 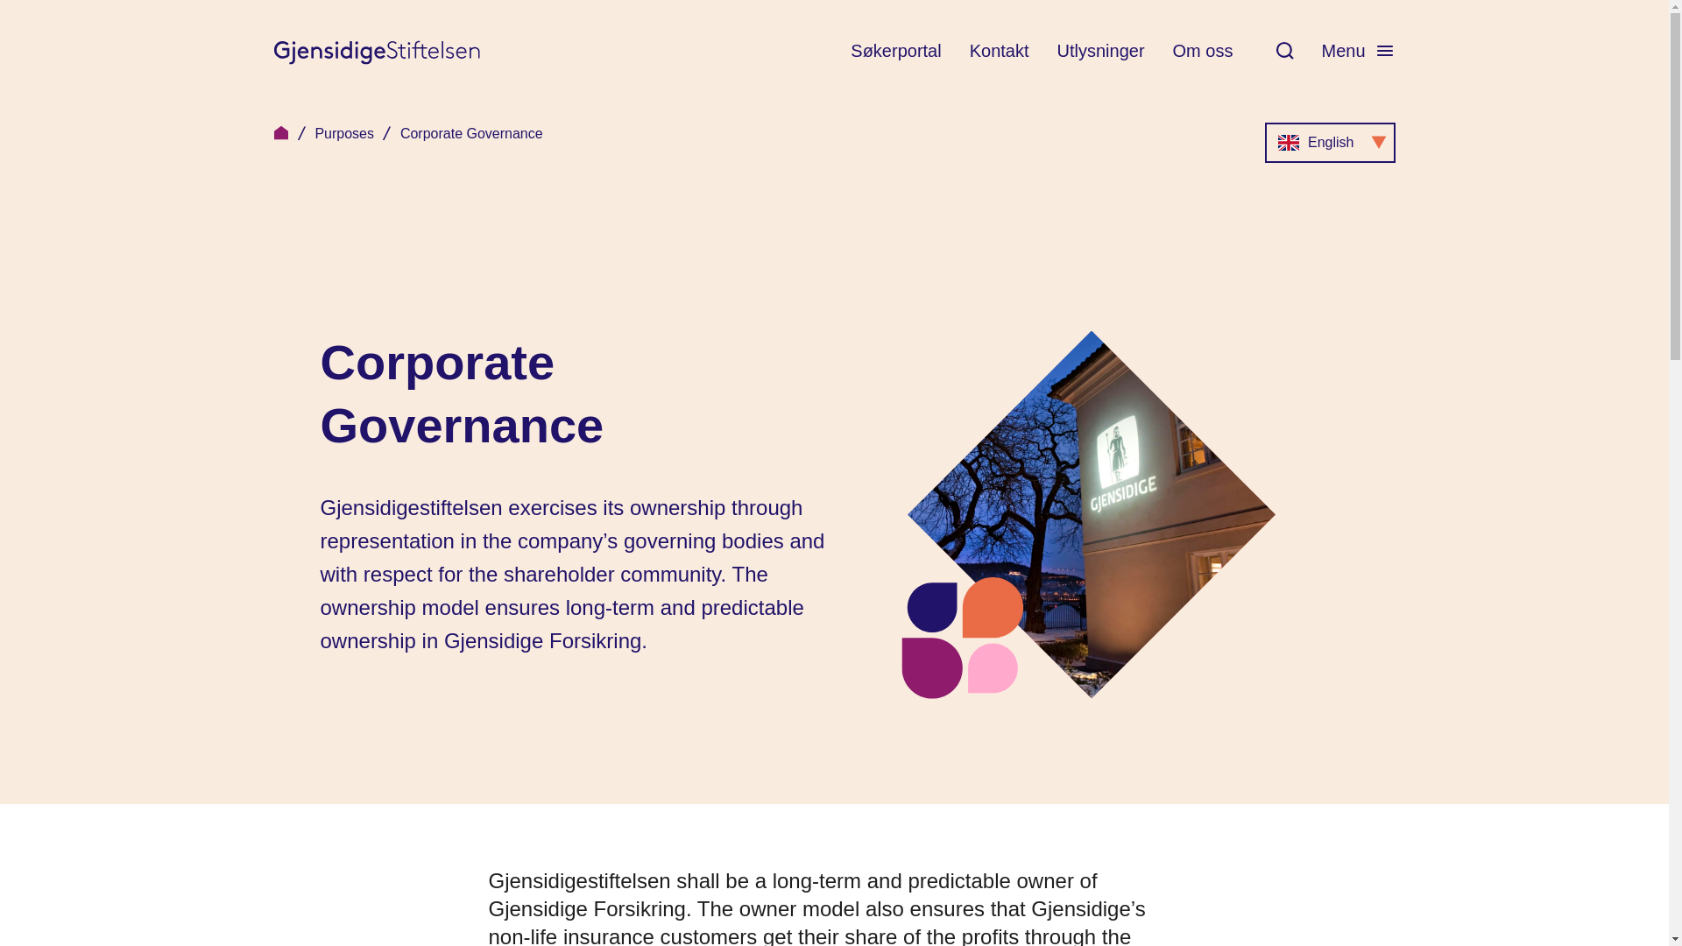 I want to click on Purposes, so click(x=343, y=133).